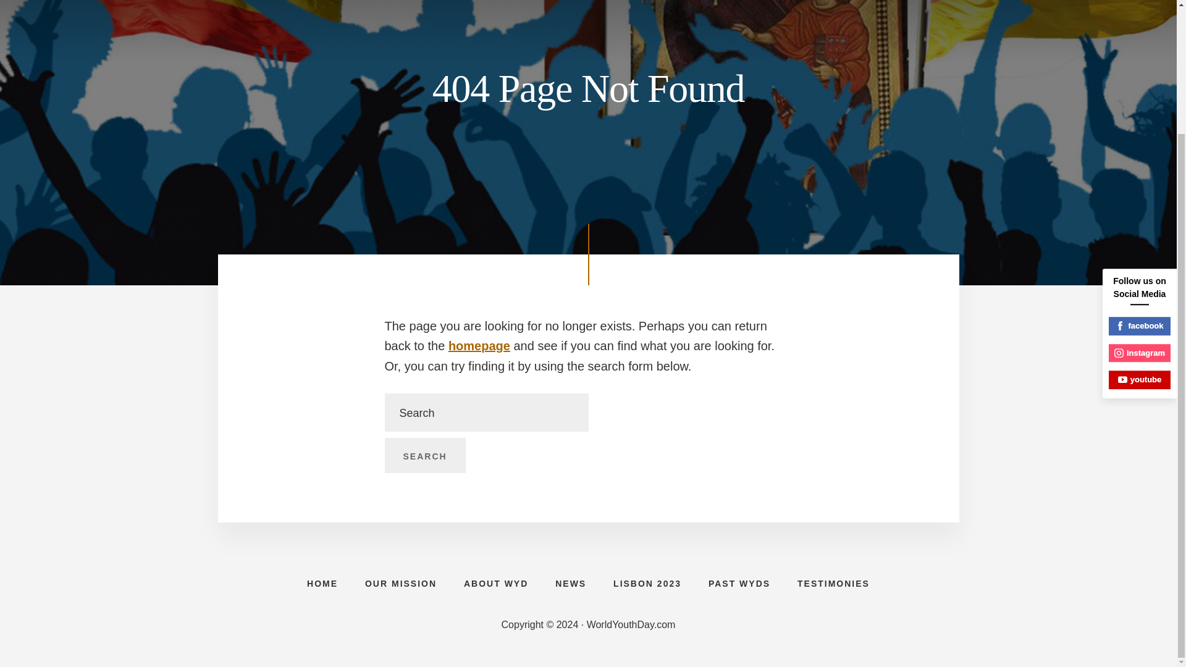 The image size is (1186, 667). Describe the element at coordinates (424, 455) in the screenshot. I see `Search` at that location.